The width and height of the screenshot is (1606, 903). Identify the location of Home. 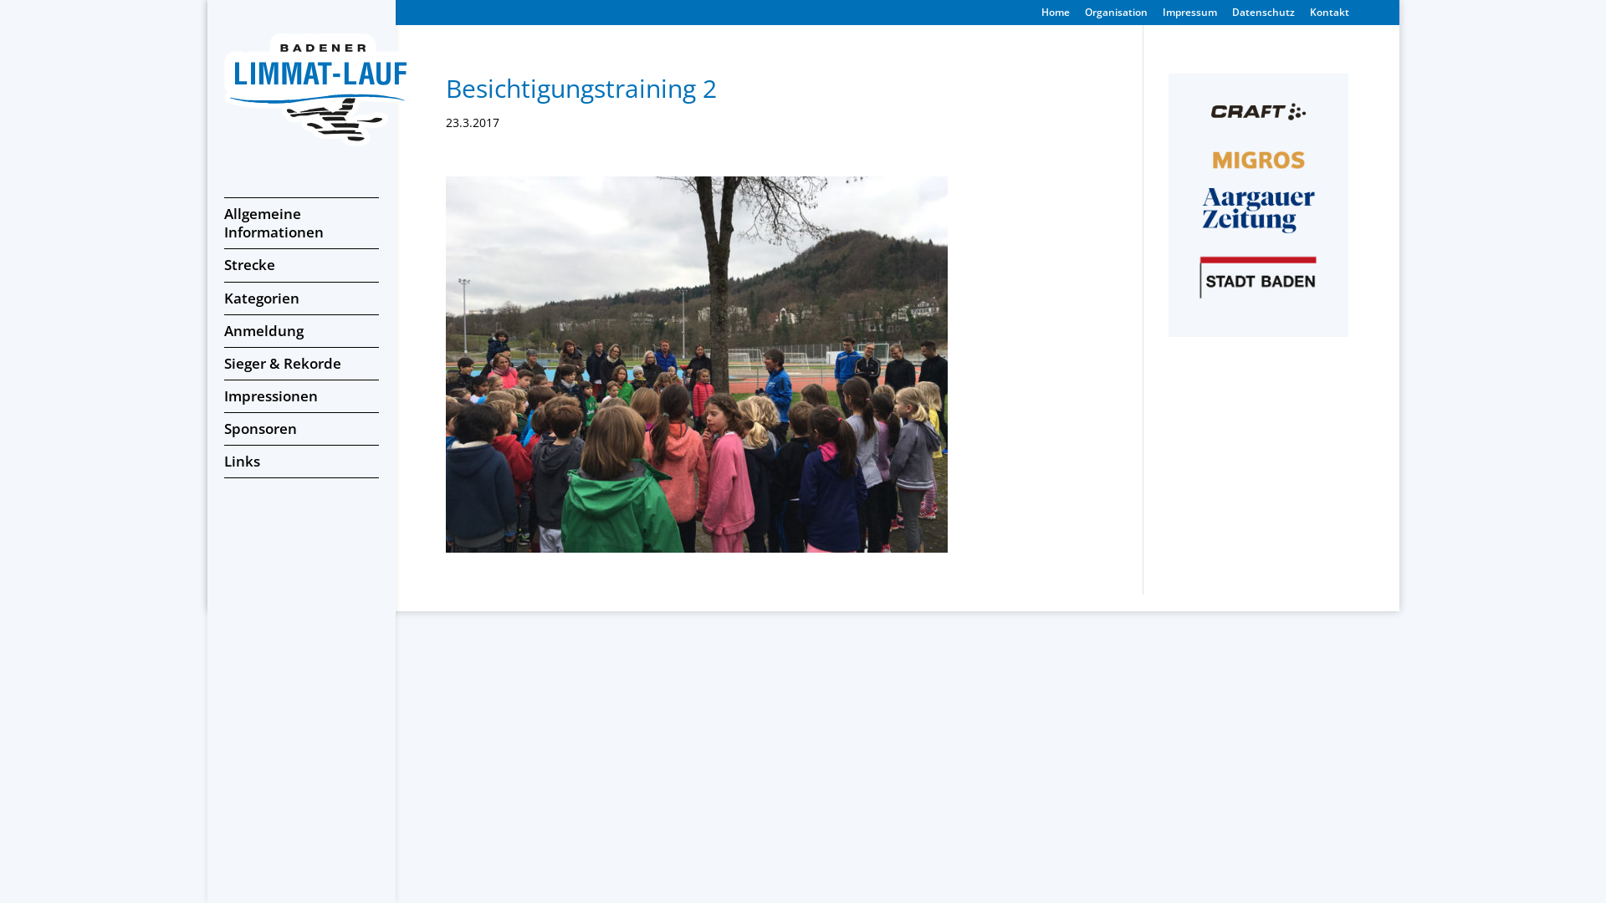
(1055, 17).